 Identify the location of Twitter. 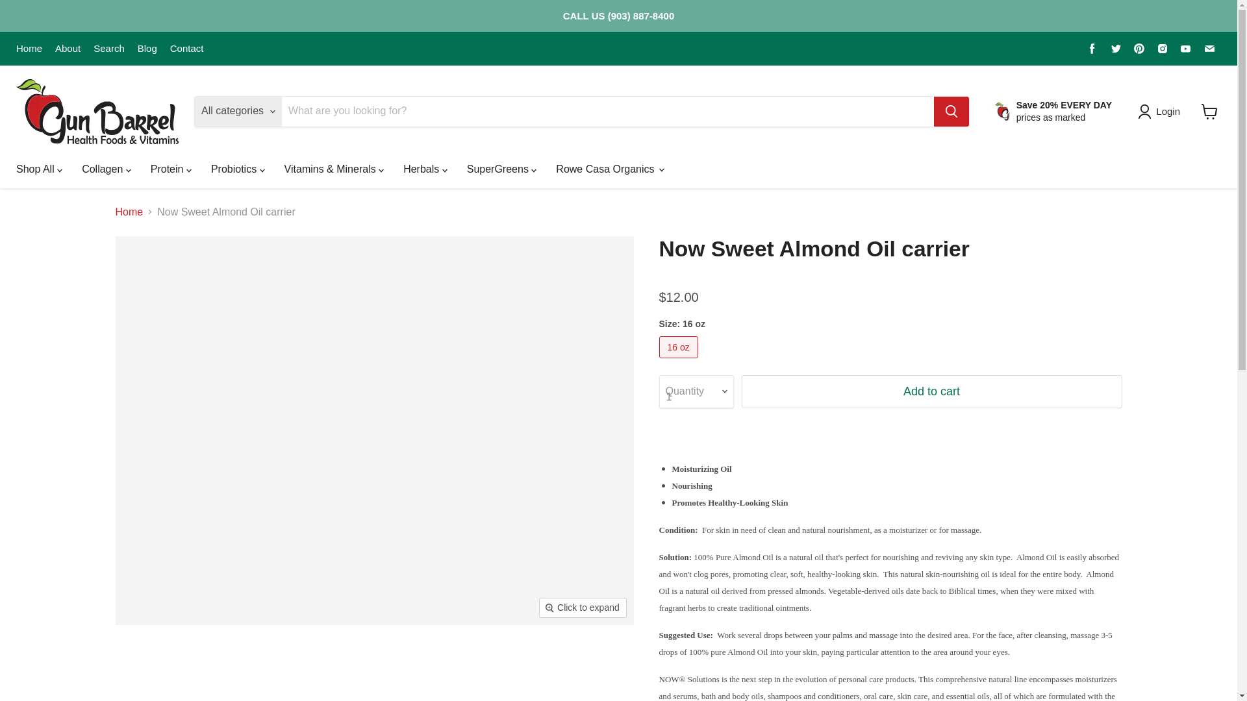
(1116, 48).